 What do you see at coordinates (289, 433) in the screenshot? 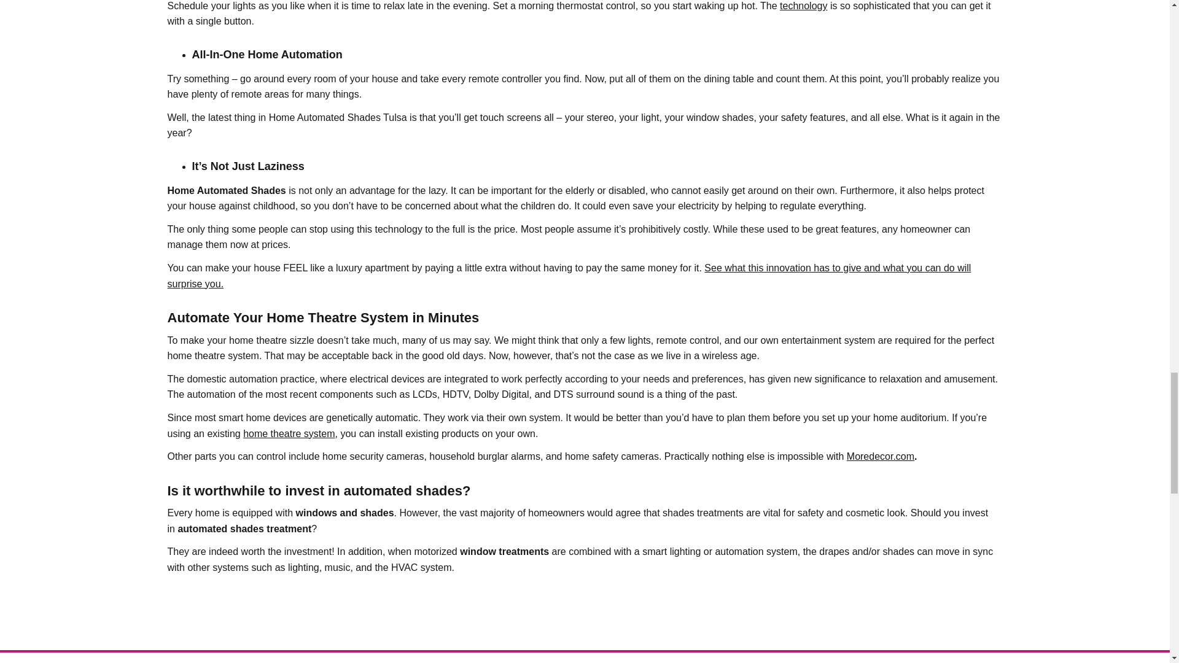
I see `home theatre system` at bounding box center [289, 433].